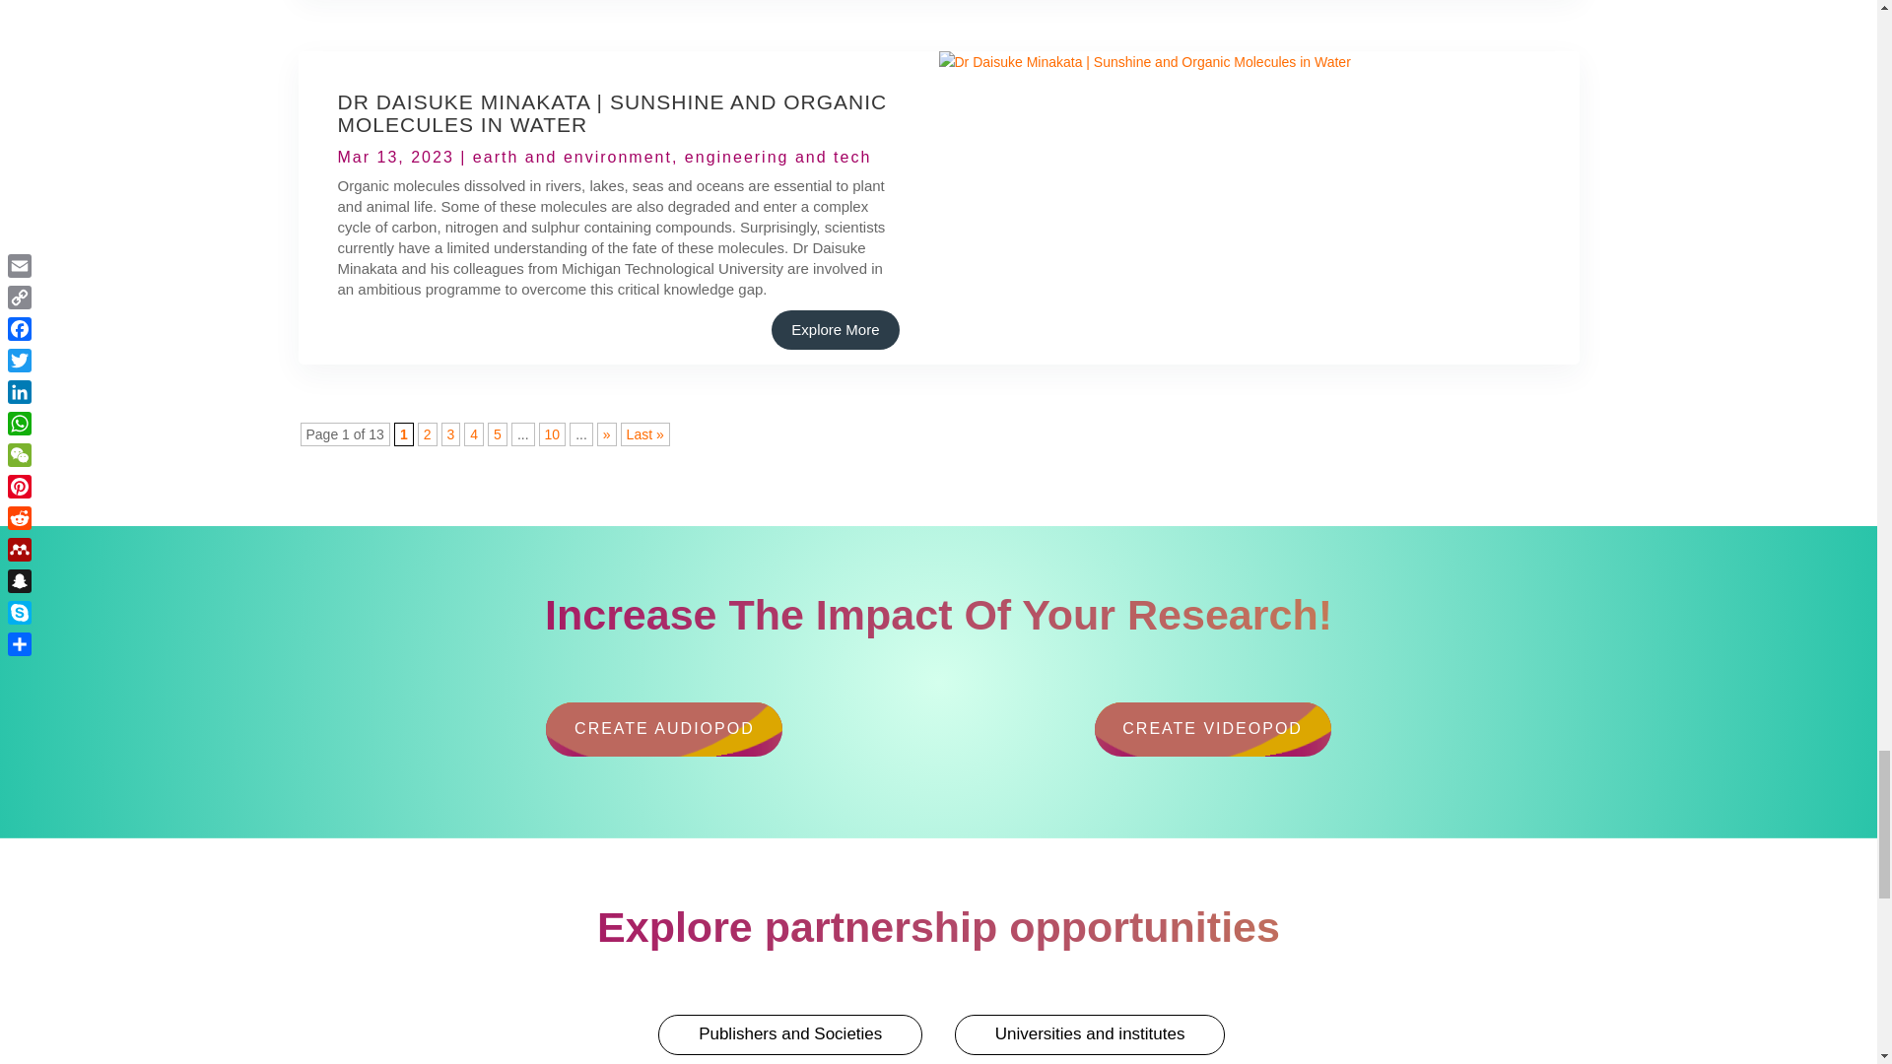 The width and height of the screenshot is (1892, 1064). Describe the element at coordinates (428, 433) in the screenshot. I see `Page 2` at that location.